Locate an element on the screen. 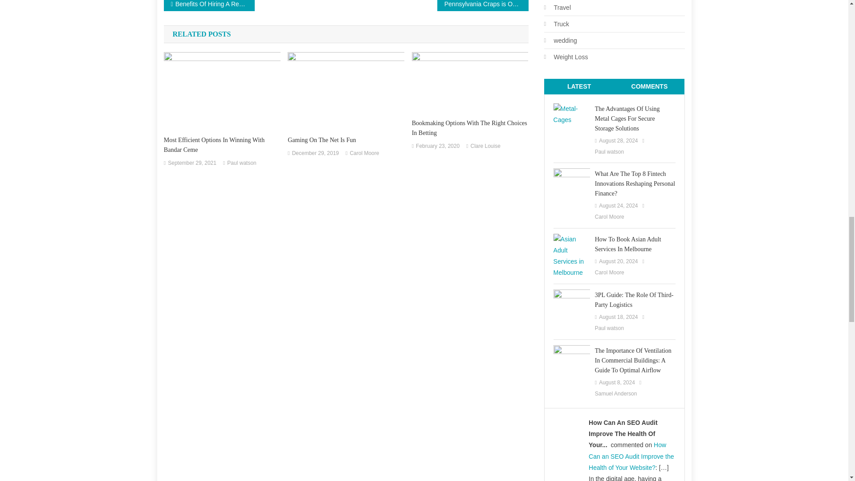  Clare Louise is located at coordinates (485, 146).